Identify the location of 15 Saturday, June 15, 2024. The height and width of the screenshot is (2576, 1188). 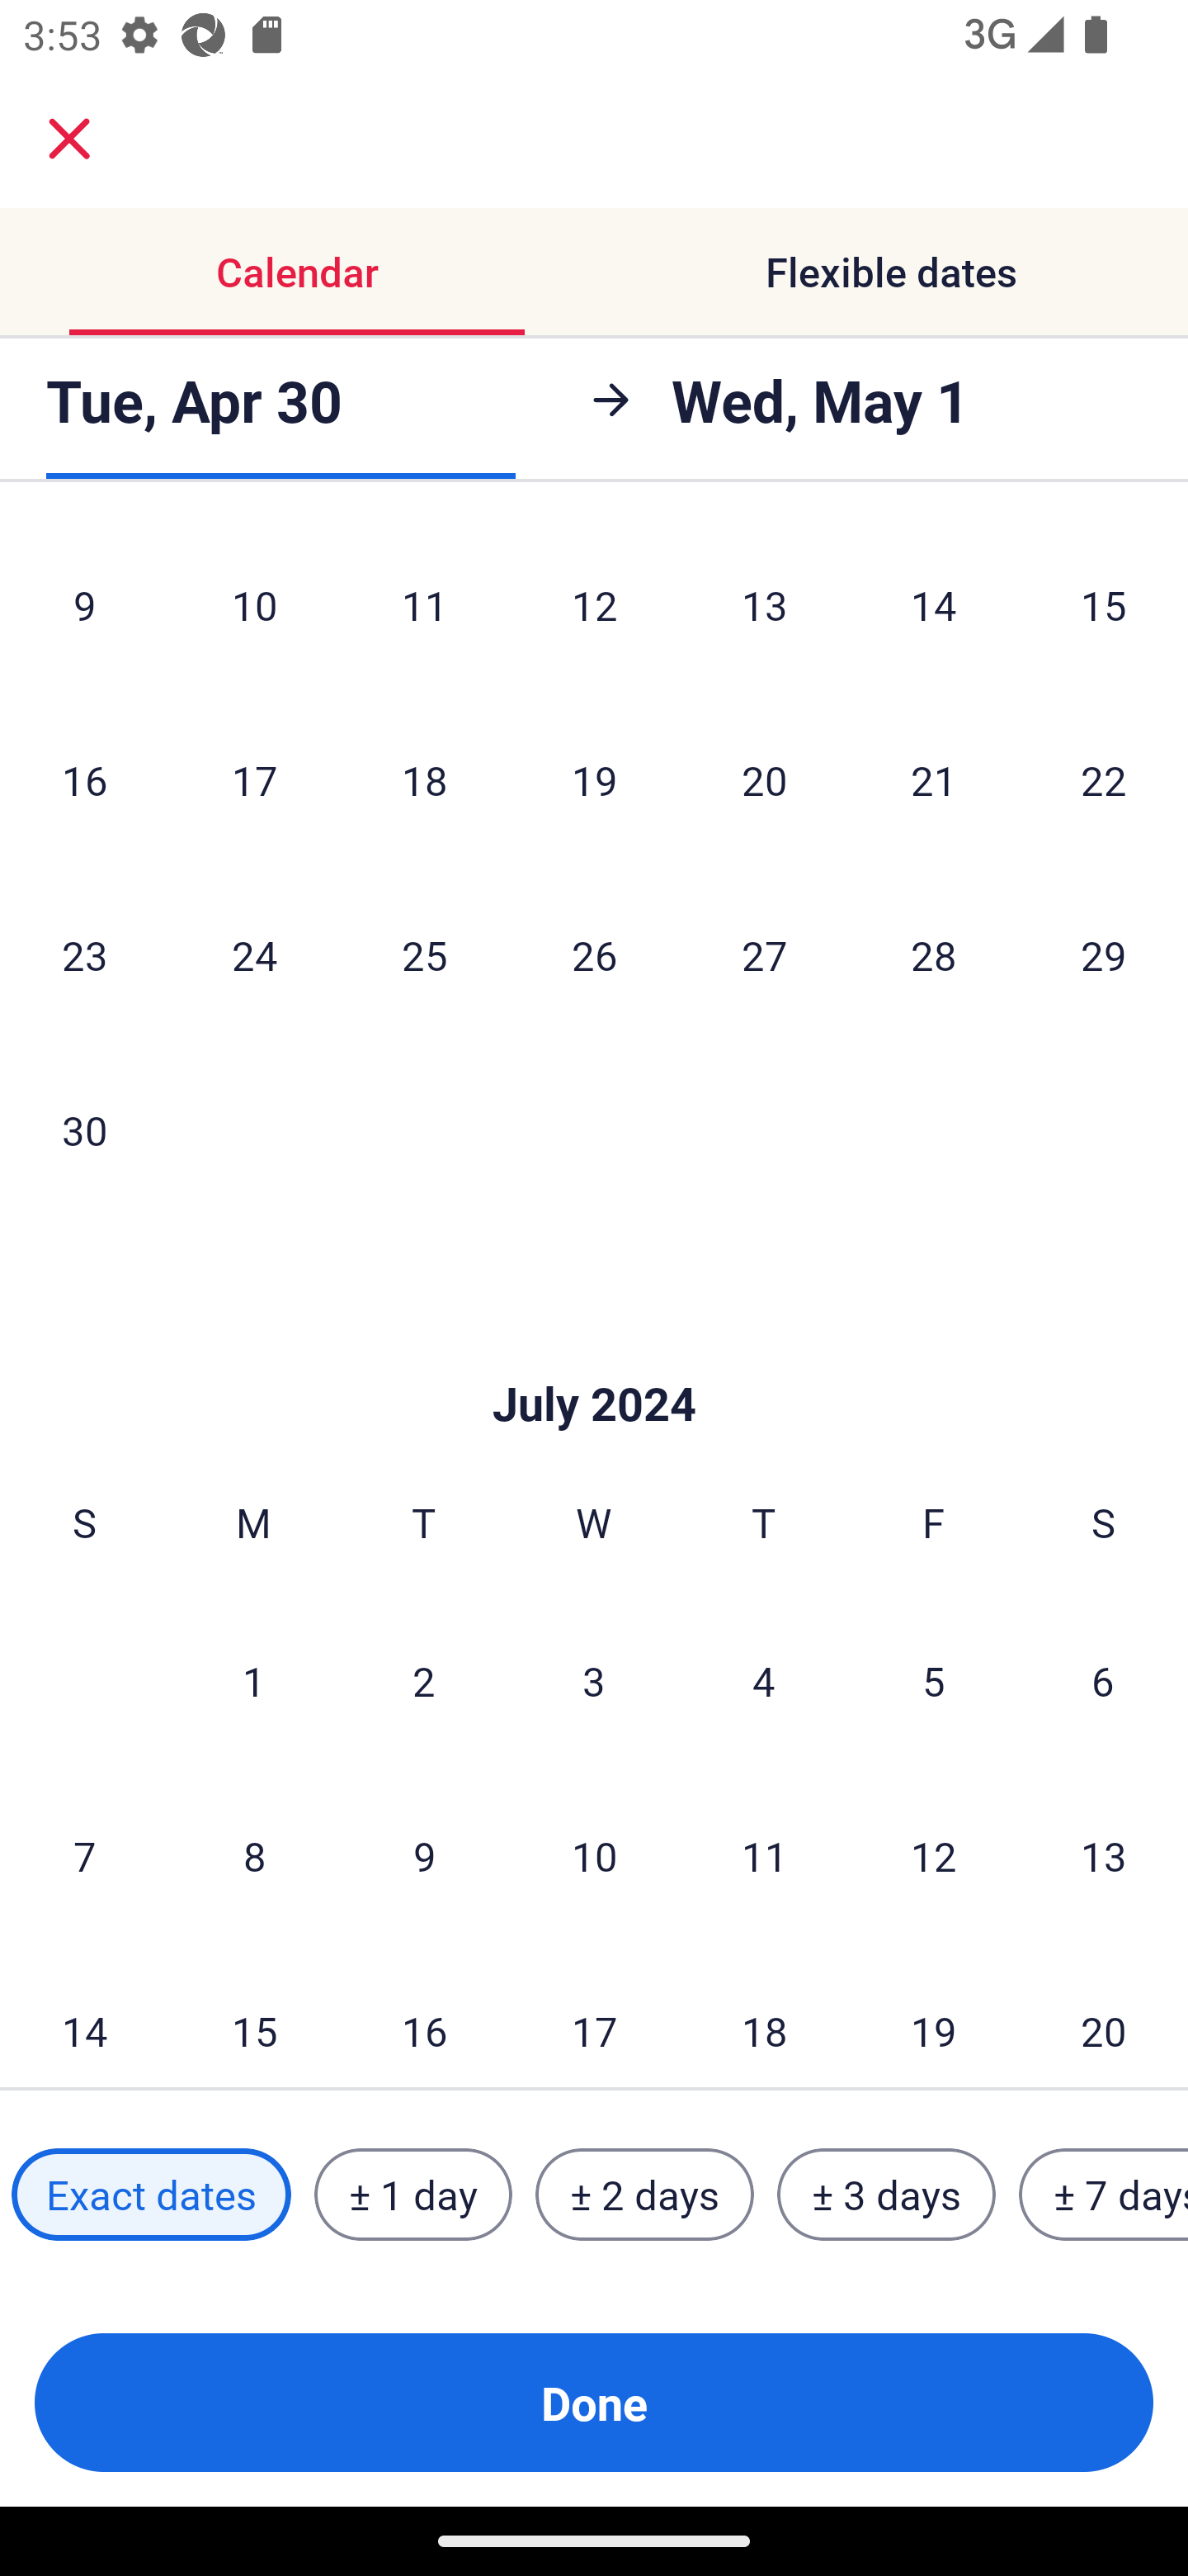
(1104, 609).